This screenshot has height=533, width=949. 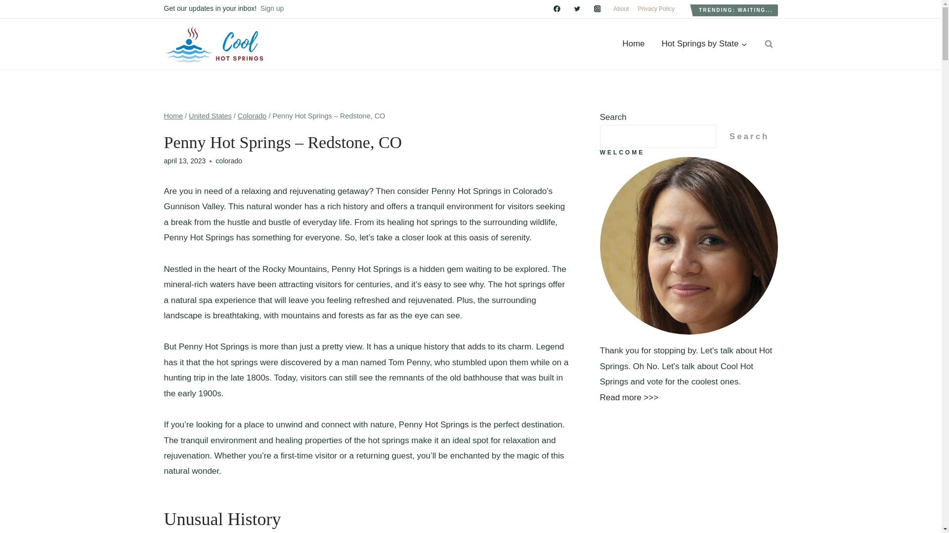 I want to click on colorado, so click(x=228, y=160).